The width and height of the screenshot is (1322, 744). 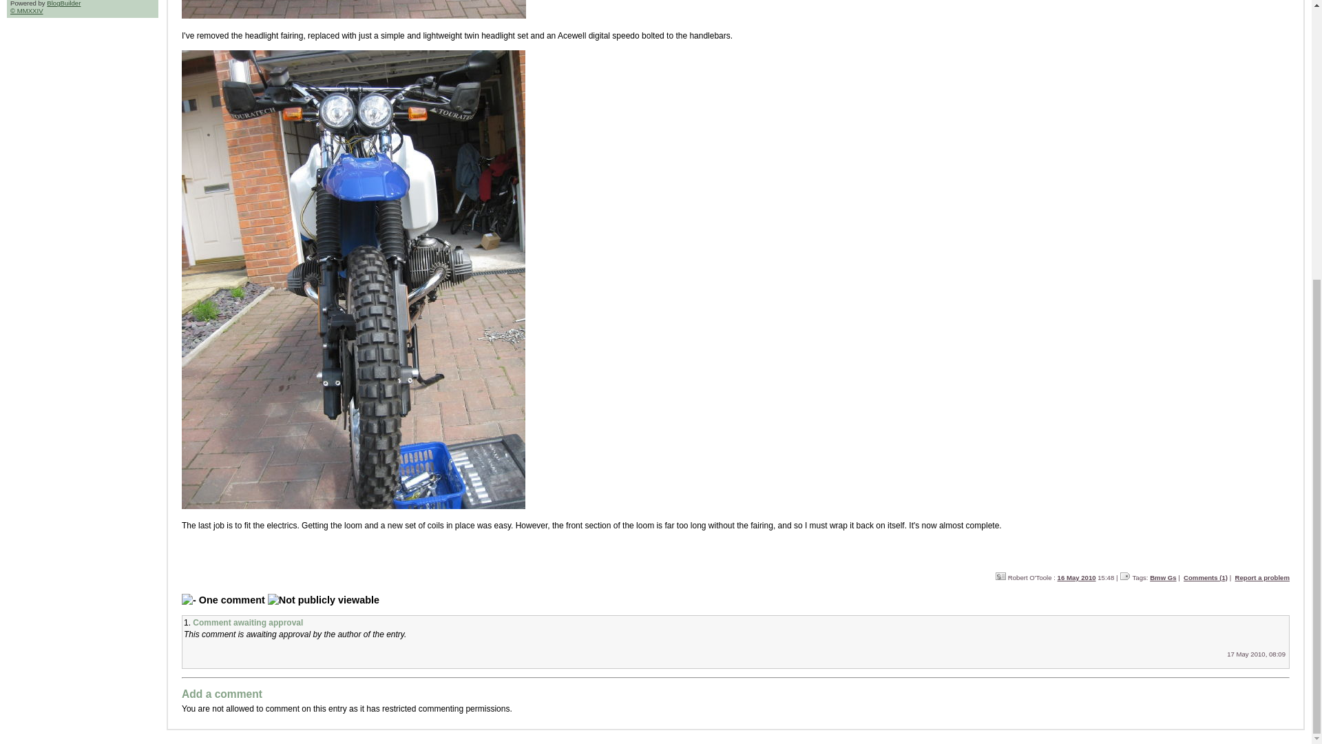 I want to click on BlogBuilder, so click(x=63, y=3).